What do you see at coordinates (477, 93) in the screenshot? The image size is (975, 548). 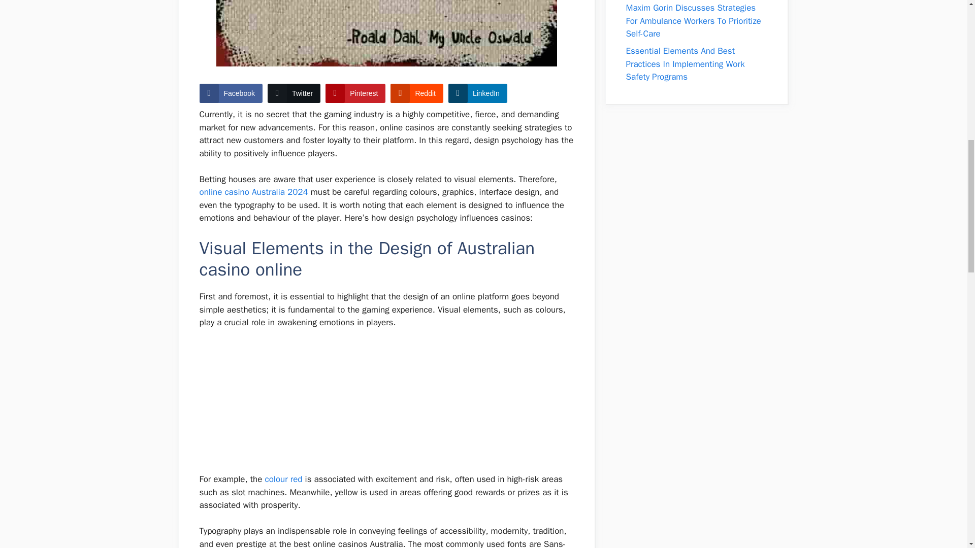 I see `LinkedIn` at bounding box center [477, 93].